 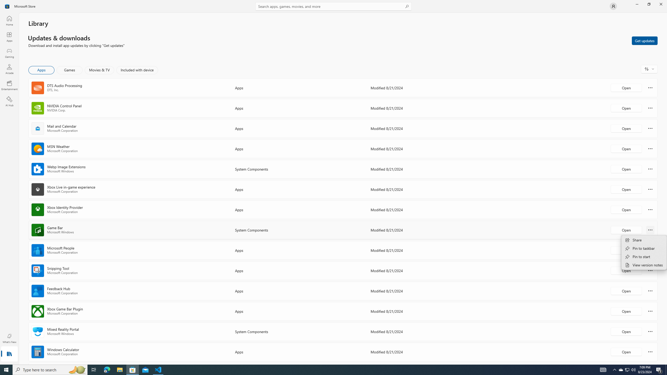 What do you see at coordinates (99, 70) in the screenshot?
I see `Movies & TV` at bounding box center [99, 70].